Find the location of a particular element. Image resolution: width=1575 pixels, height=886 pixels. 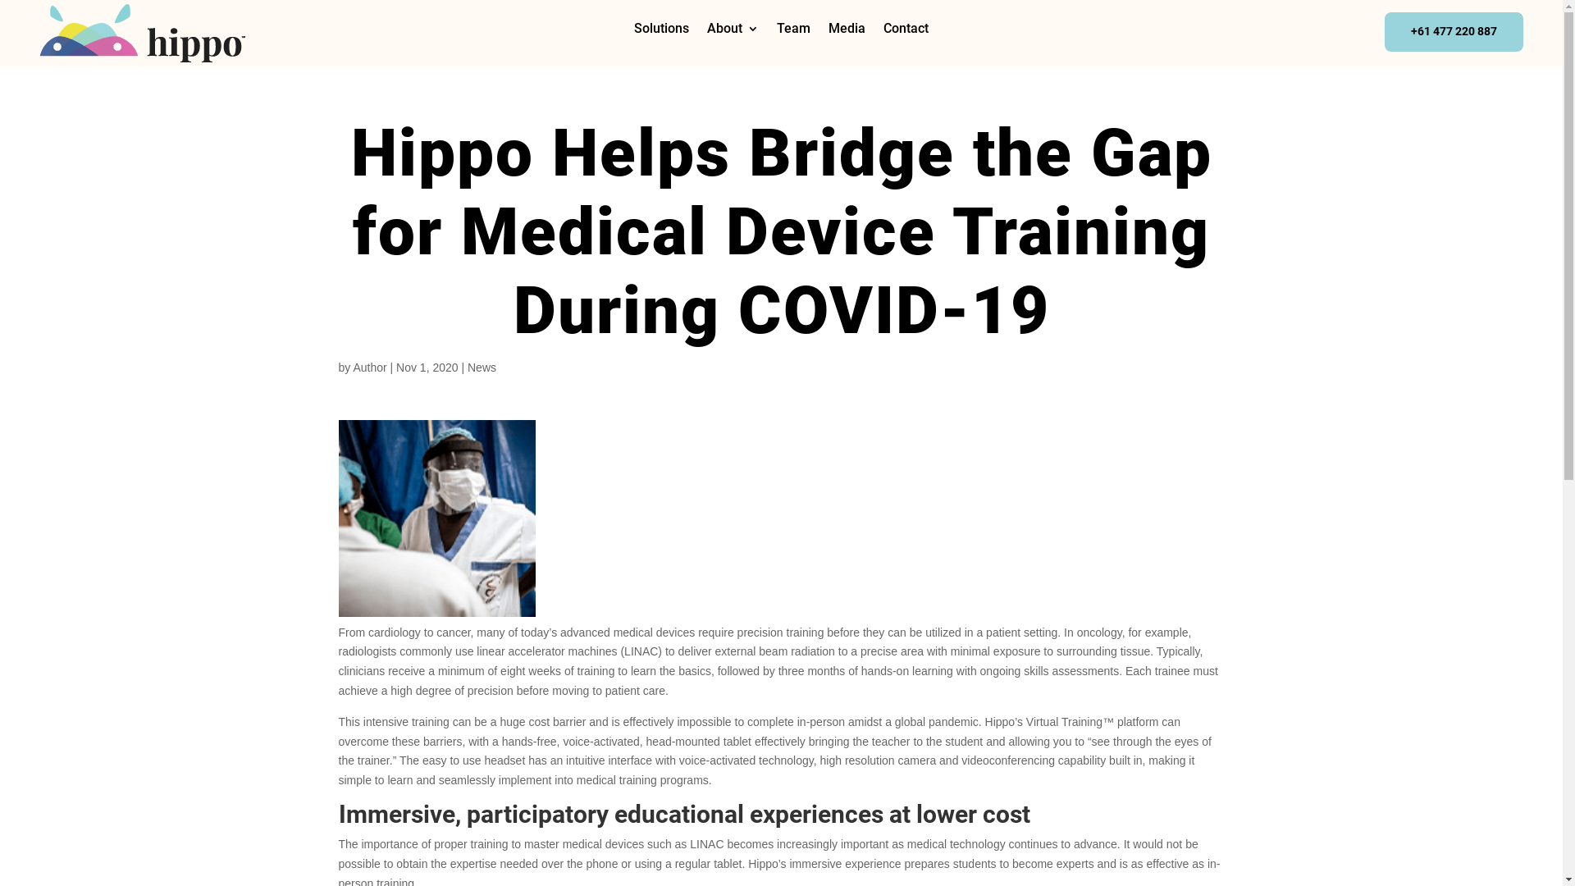

Author is located at coordinates (369, 368).